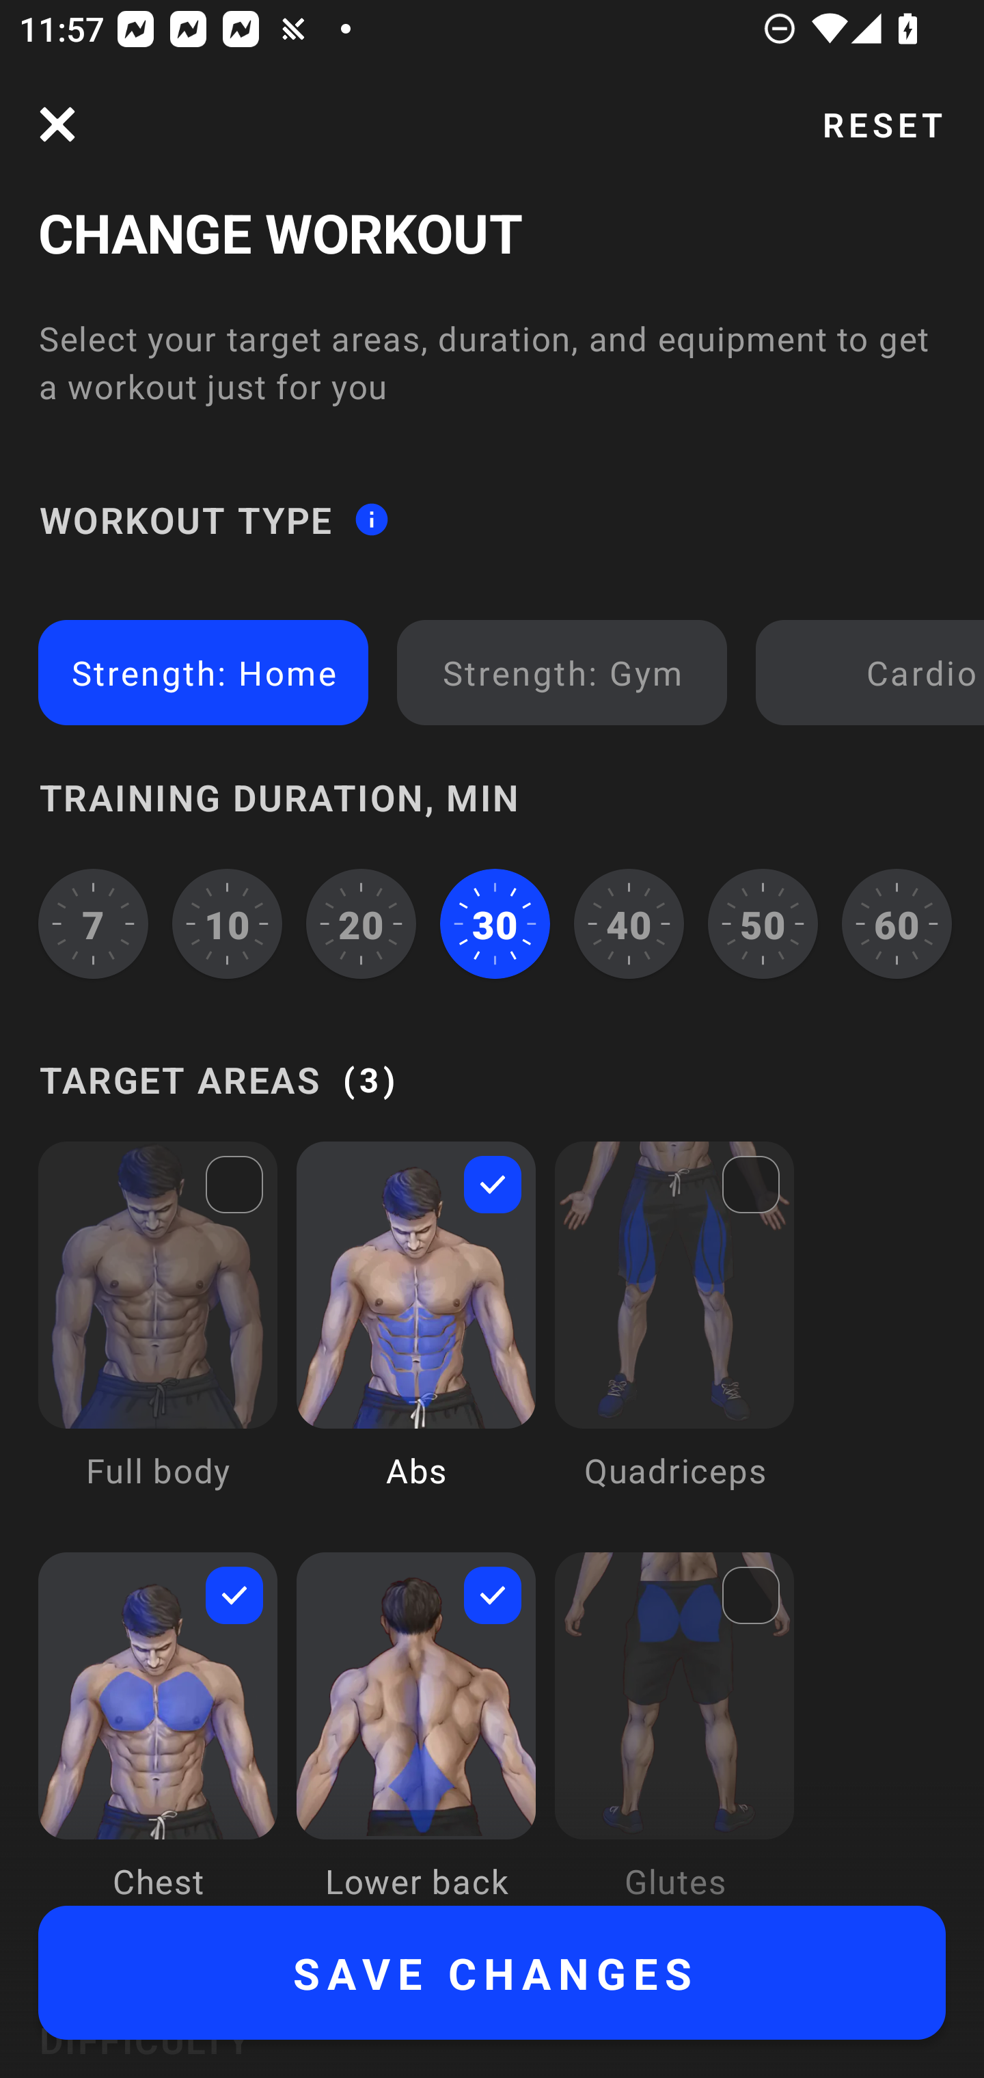 The height and width of the screenshot is (2078, 984). Describe the element at coordinates (57, 124) in the screenshot. I see `Navigation icon` at that location.